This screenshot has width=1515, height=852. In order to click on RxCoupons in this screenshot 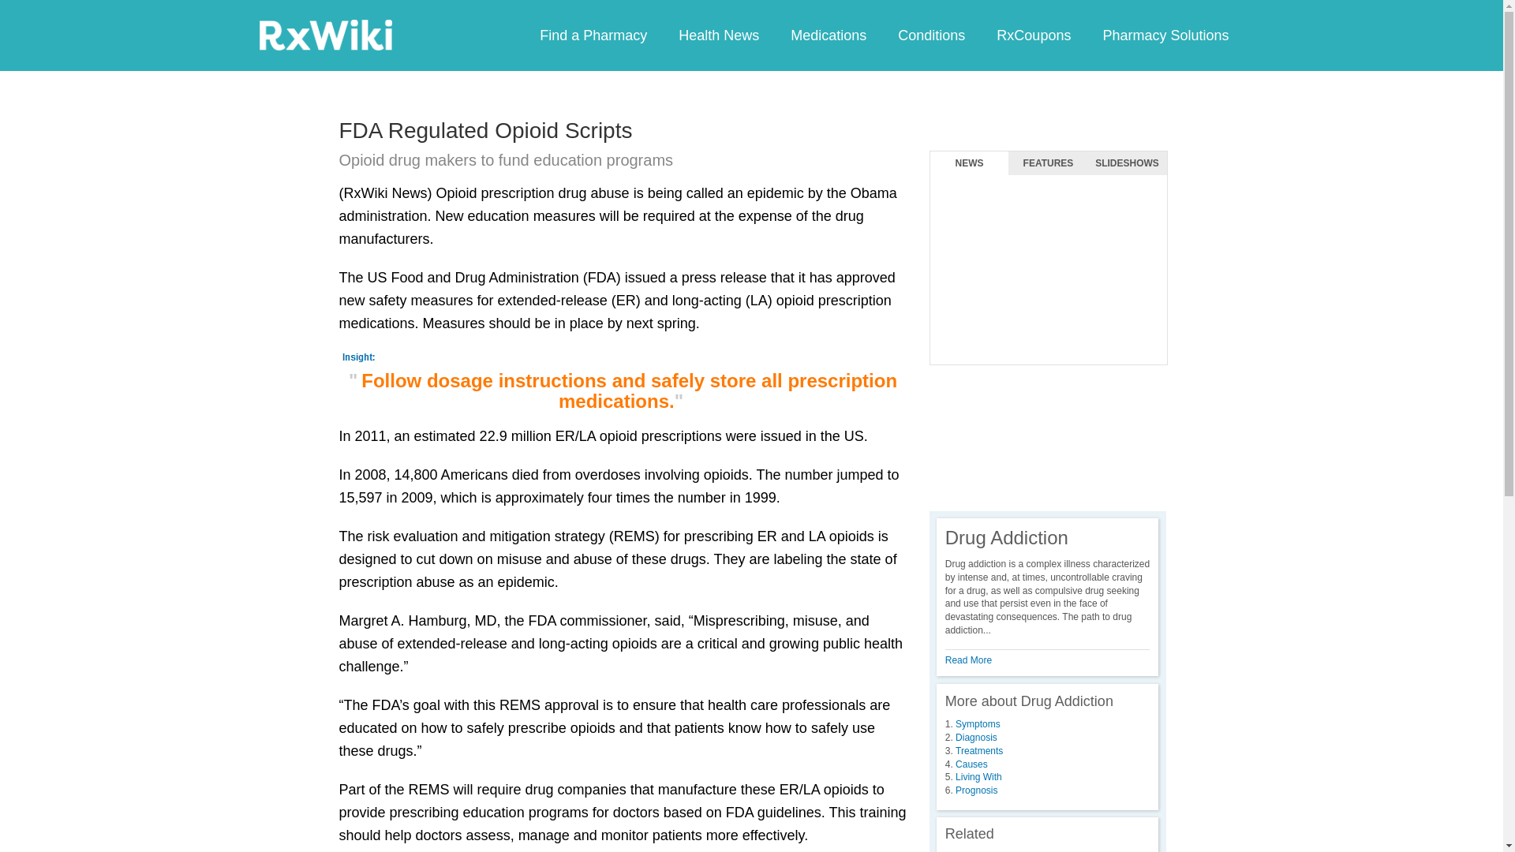, I will do `click(1033, 35)`.